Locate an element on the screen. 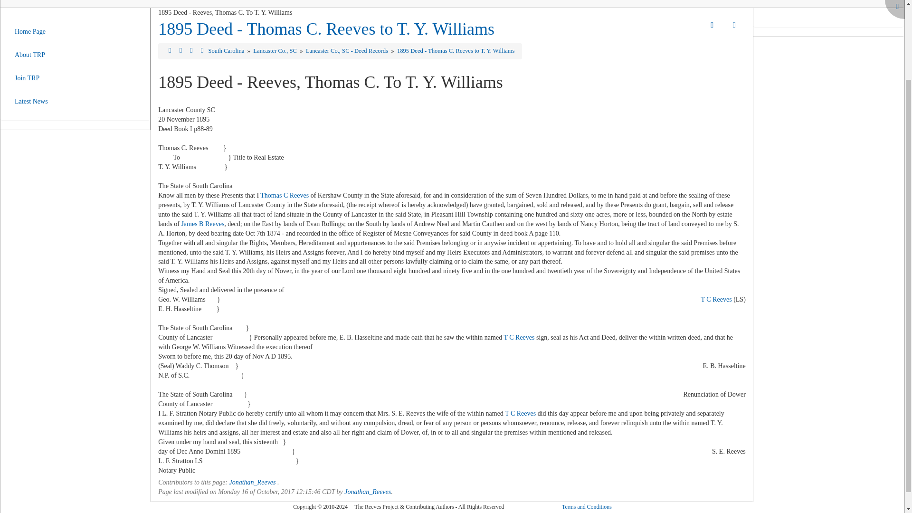  Home Page is located at coordinates (31, 31).